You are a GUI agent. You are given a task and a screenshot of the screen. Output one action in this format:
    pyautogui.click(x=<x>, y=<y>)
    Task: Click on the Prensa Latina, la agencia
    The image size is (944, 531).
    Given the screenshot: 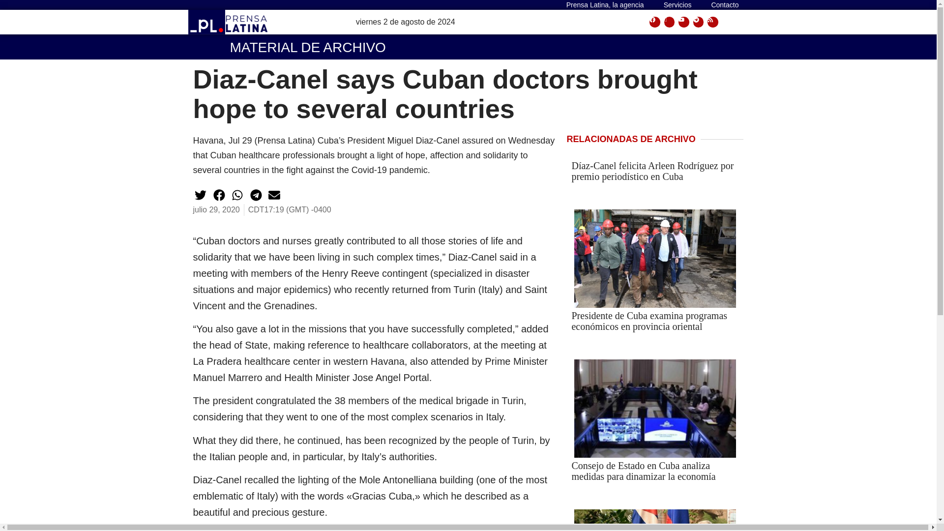 What is the action you would take?
    pyautogui.click(x=605, y=5)
    